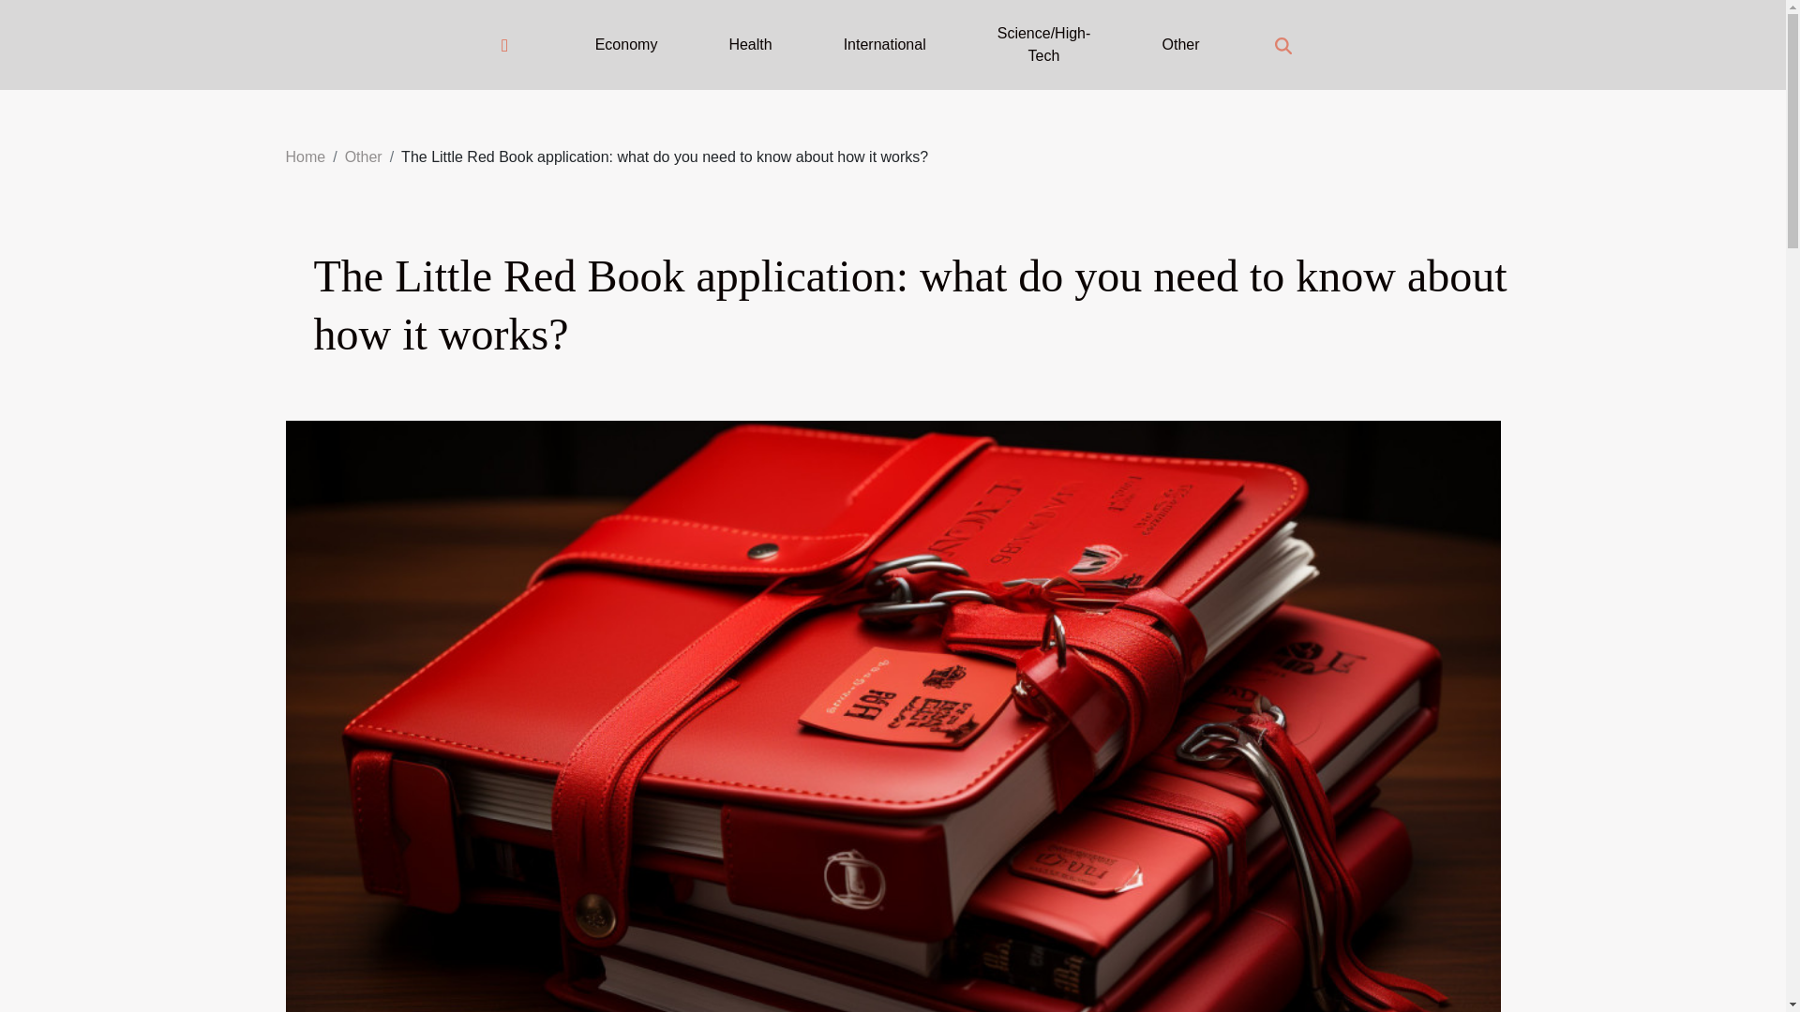 The width and height of the screenshot is (1800, 1012). Describe the element at coordinates (885, 45) in the screenshot. I see `International` at that location.